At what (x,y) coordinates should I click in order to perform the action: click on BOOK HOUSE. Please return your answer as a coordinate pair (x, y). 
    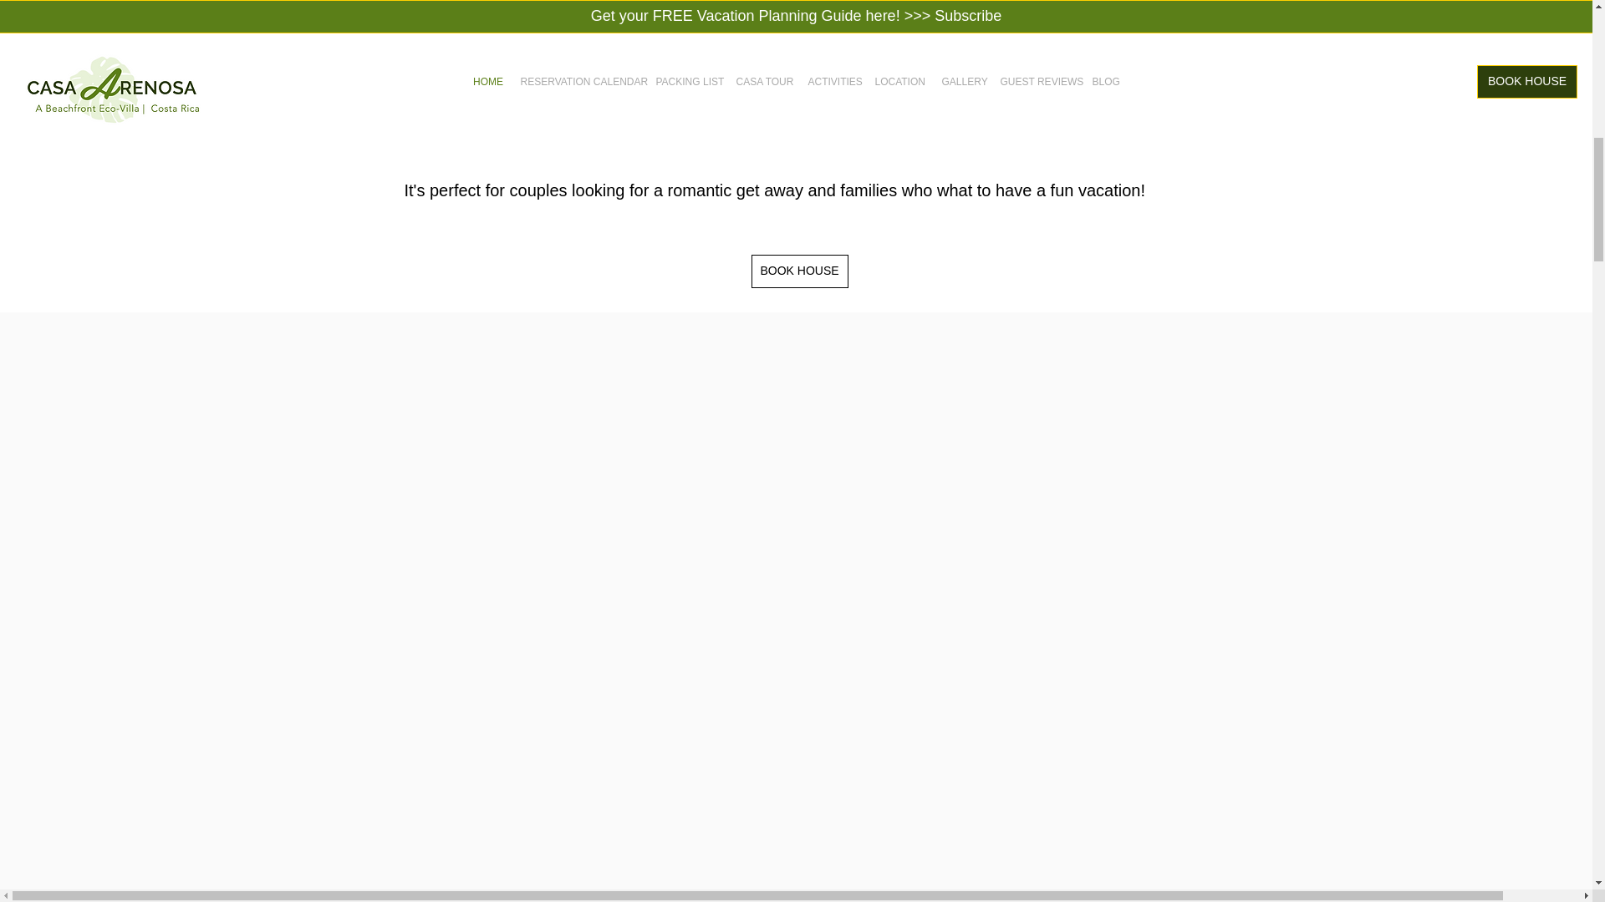
    Looking at the image, I should click on (799, 271).